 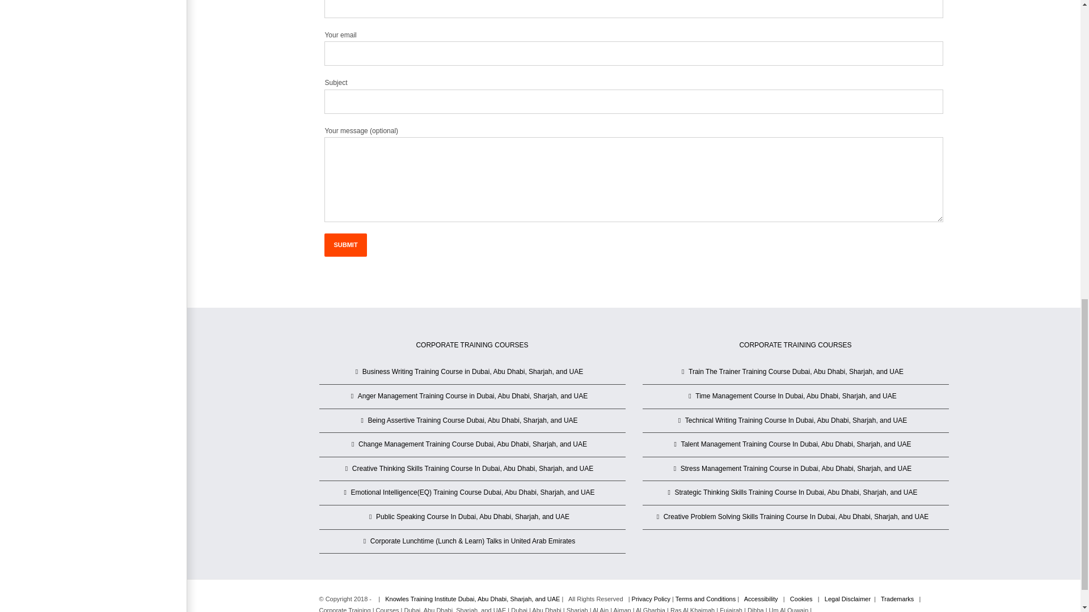 What do you see at coordinates (472, 517) in the screenshot?
I see `Public Speaking Course In Dubai, Abu Dhabi, Sharjah, and UAE` at bounding box center [472, 517].